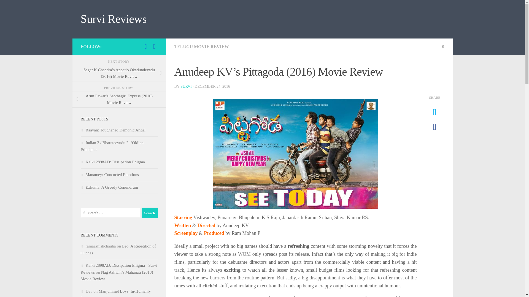 This screenshot has width=529, height=297. What do you see at coordinates (109, 174) in the screenshot?
I see `Manamey: Concocted Emotions` at bounding box center [109, 174].